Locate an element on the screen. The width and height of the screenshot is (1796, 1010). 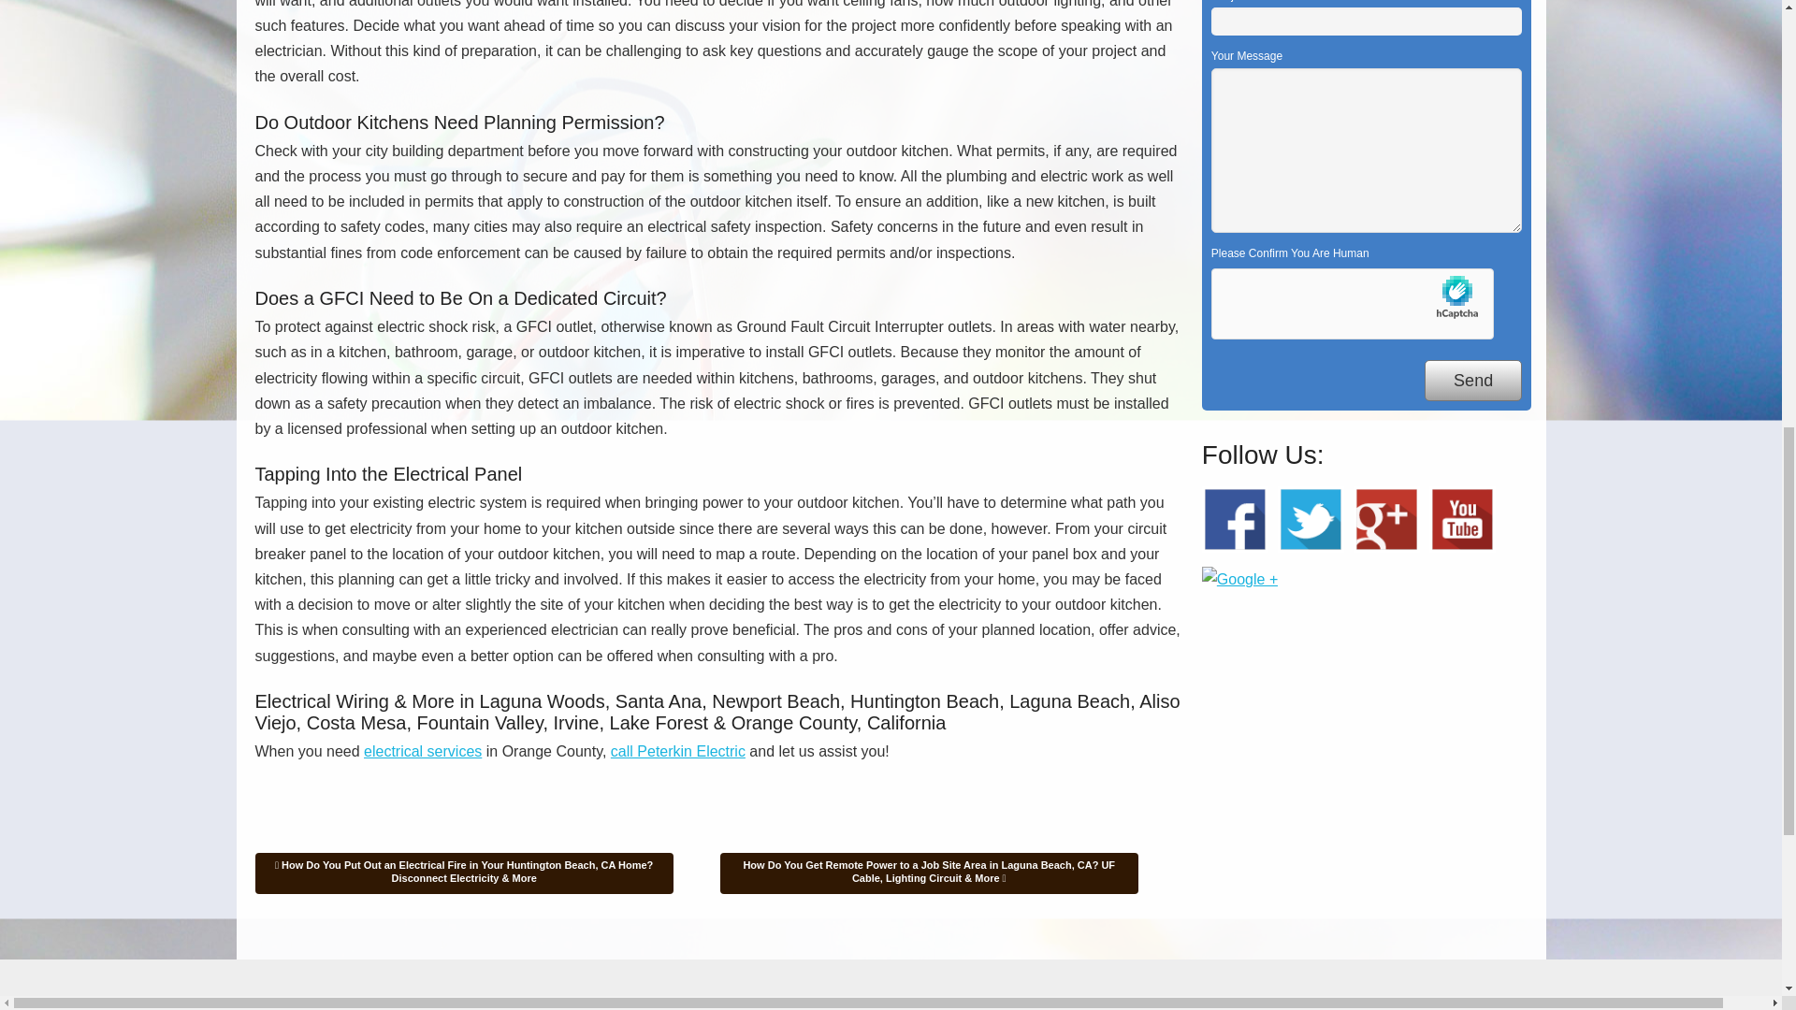
Send is located at coordinates (1472, 380).